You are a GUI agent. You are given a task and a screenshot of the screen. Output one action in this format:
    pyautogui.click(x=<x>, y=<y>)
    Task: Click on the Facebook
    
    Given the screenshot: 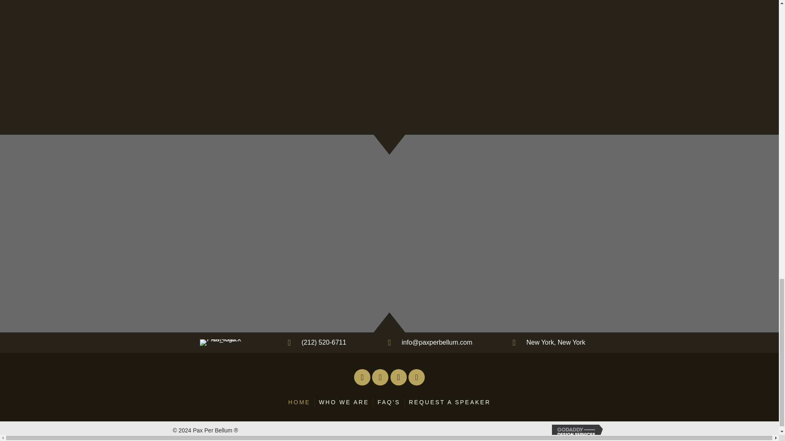 What is the action you would take?
    pyautogui.click(x=362, y=376)
    